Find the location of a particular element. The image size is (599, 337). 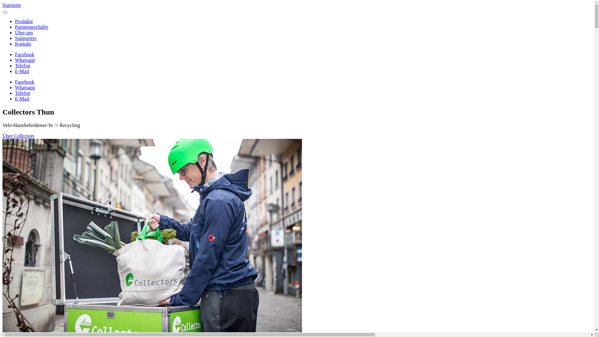

Whatsapp is located at coordinates (303, 60).